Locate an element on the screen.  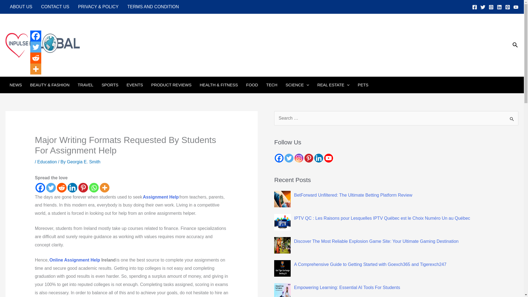
View all posts by Georgia E. Smith is located at coordinates (84, 162).